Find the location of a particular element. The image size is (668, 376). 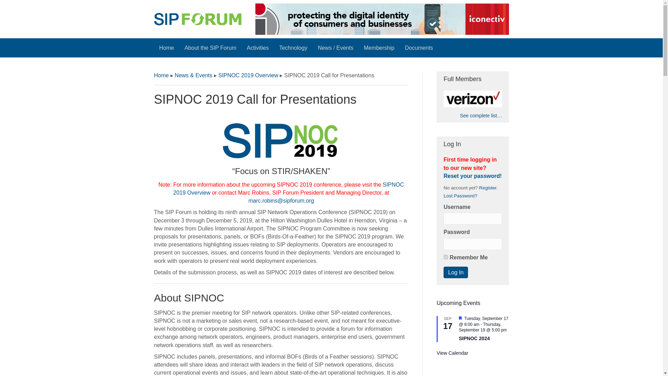

View more events. is located at coordinates (452, 353).